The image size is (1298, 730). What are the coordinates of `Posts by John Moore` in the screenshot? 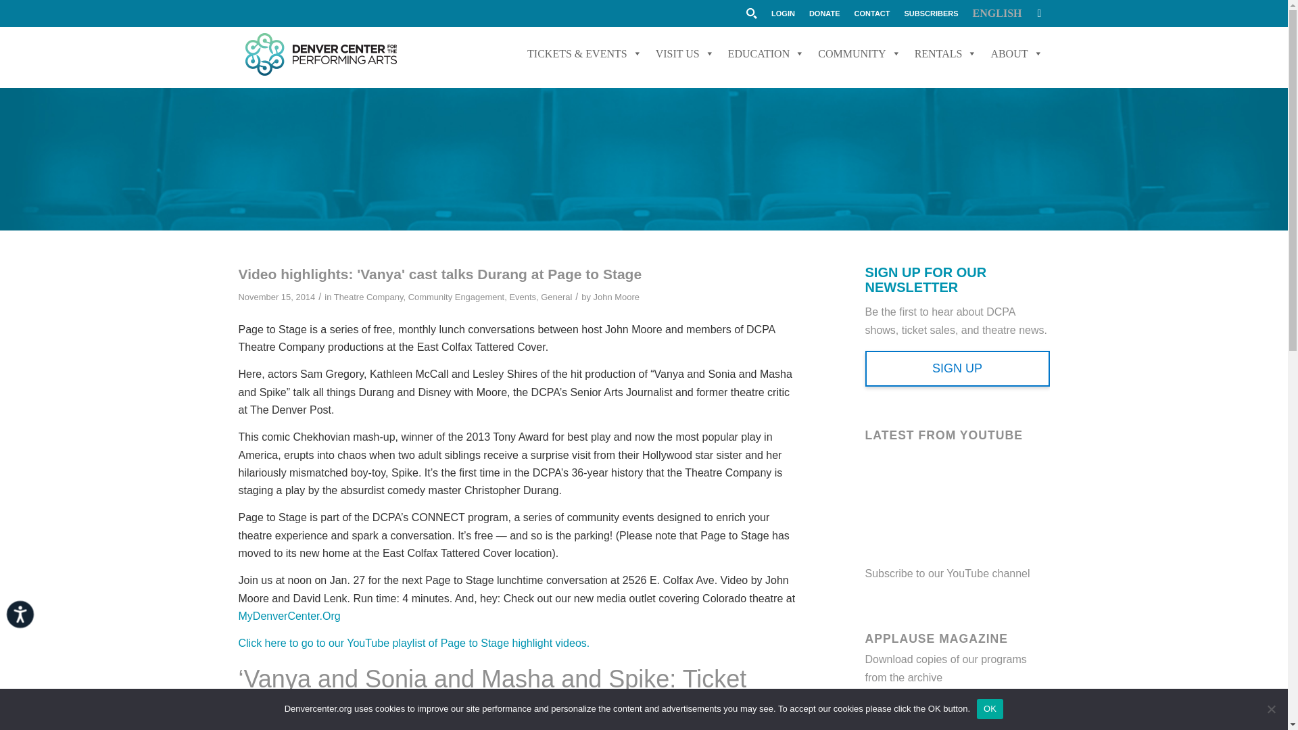 It's located at (617, 297).